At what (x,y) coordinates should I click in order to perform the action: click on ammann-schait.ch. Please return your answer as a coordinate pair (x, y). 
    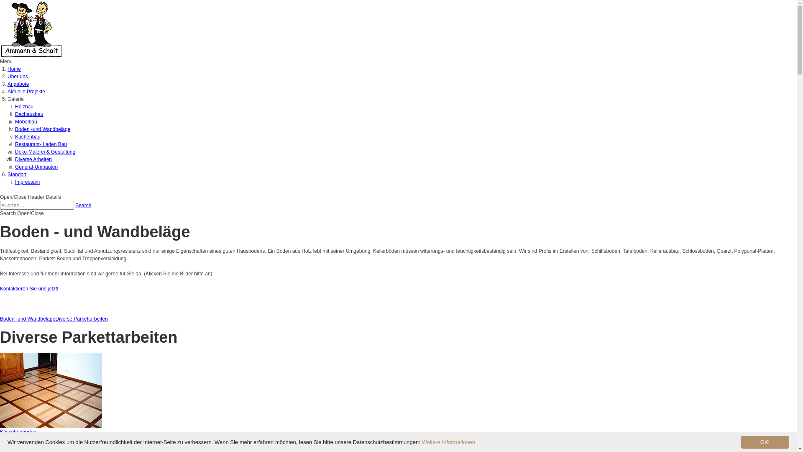
    Looking at the image, I should click on (31, 28).